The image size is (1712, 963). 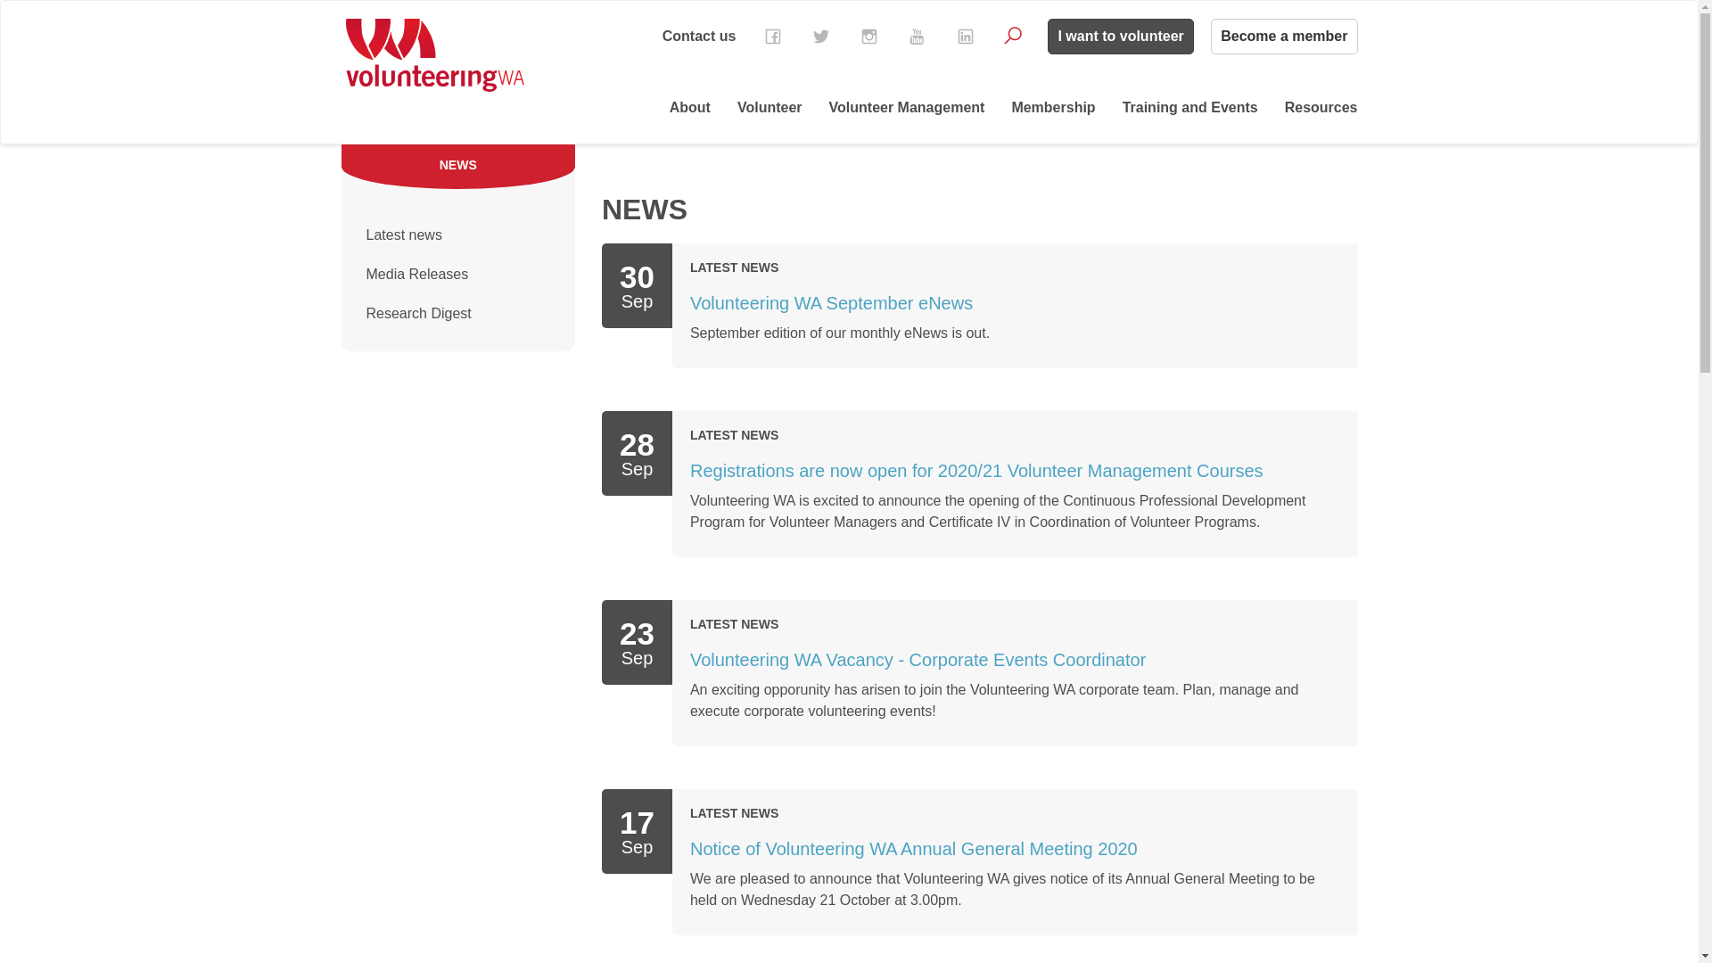 I want to click on YouTube, so click(x=918, y=37).